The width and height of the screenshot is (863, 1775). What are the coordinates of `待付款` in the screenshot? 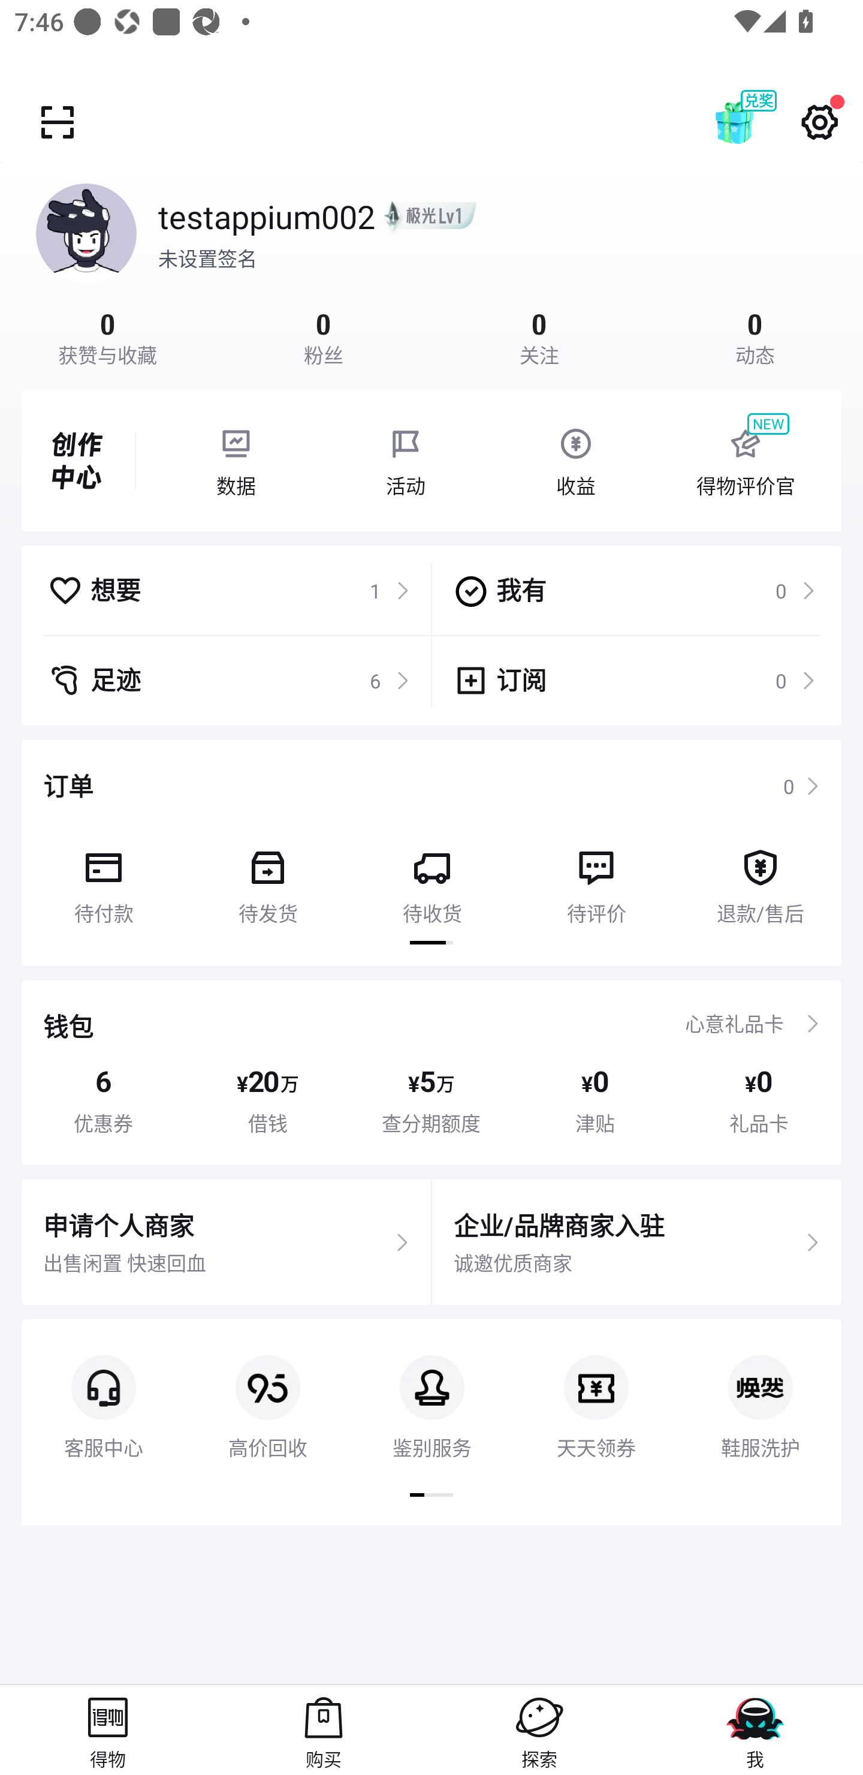 It's located at (103, 879).